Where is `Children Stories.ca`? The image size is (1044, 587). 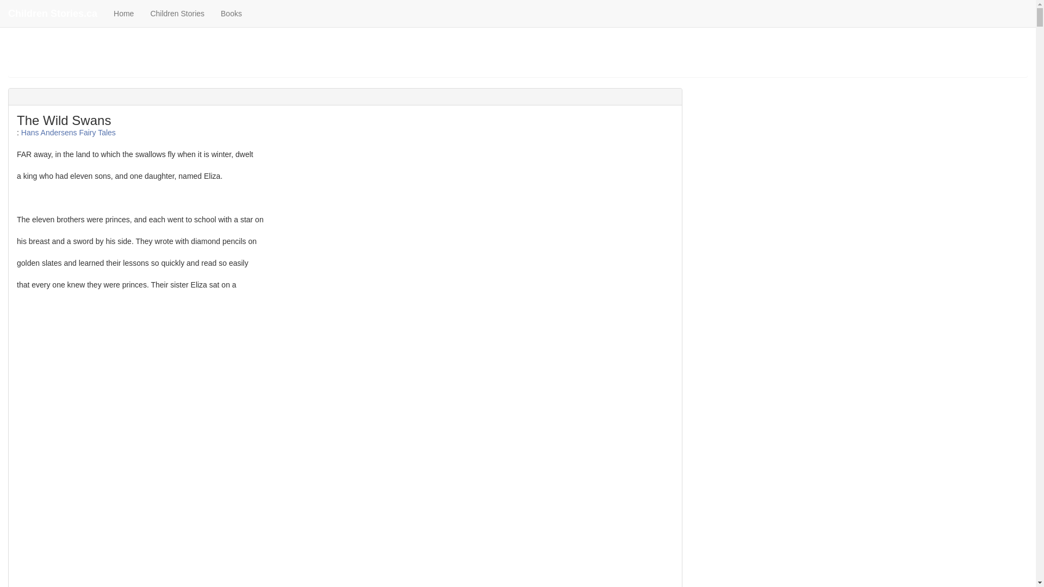
Children Stories.ca is located at coordinates (52, 13).